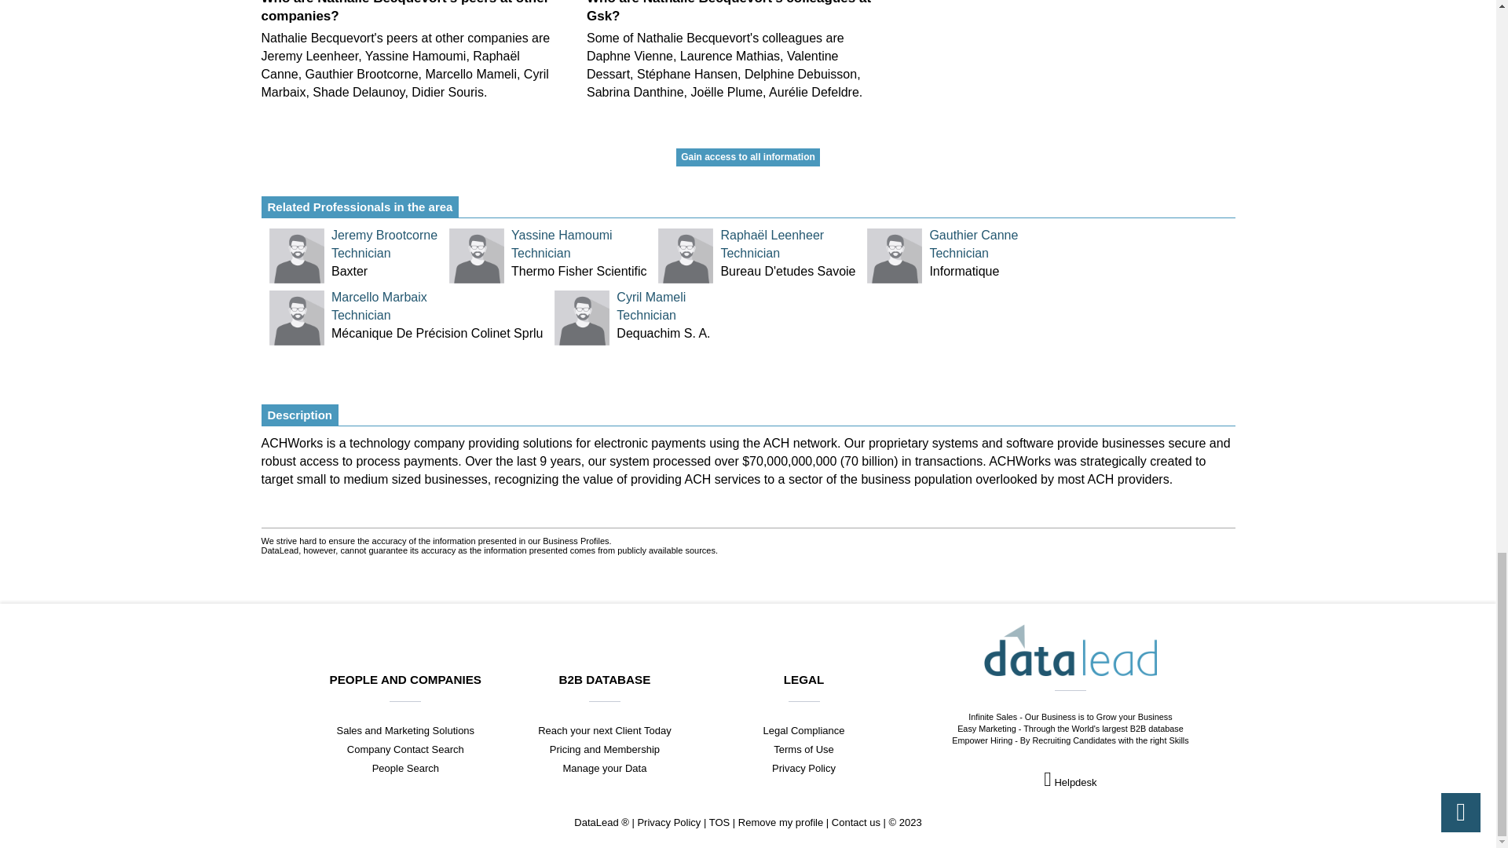 This screenshot has height=848, width=1508. Describe the element at coordinates (605, 768) in the screenshot. I see `Sales and Marketing Solutions` at that location.